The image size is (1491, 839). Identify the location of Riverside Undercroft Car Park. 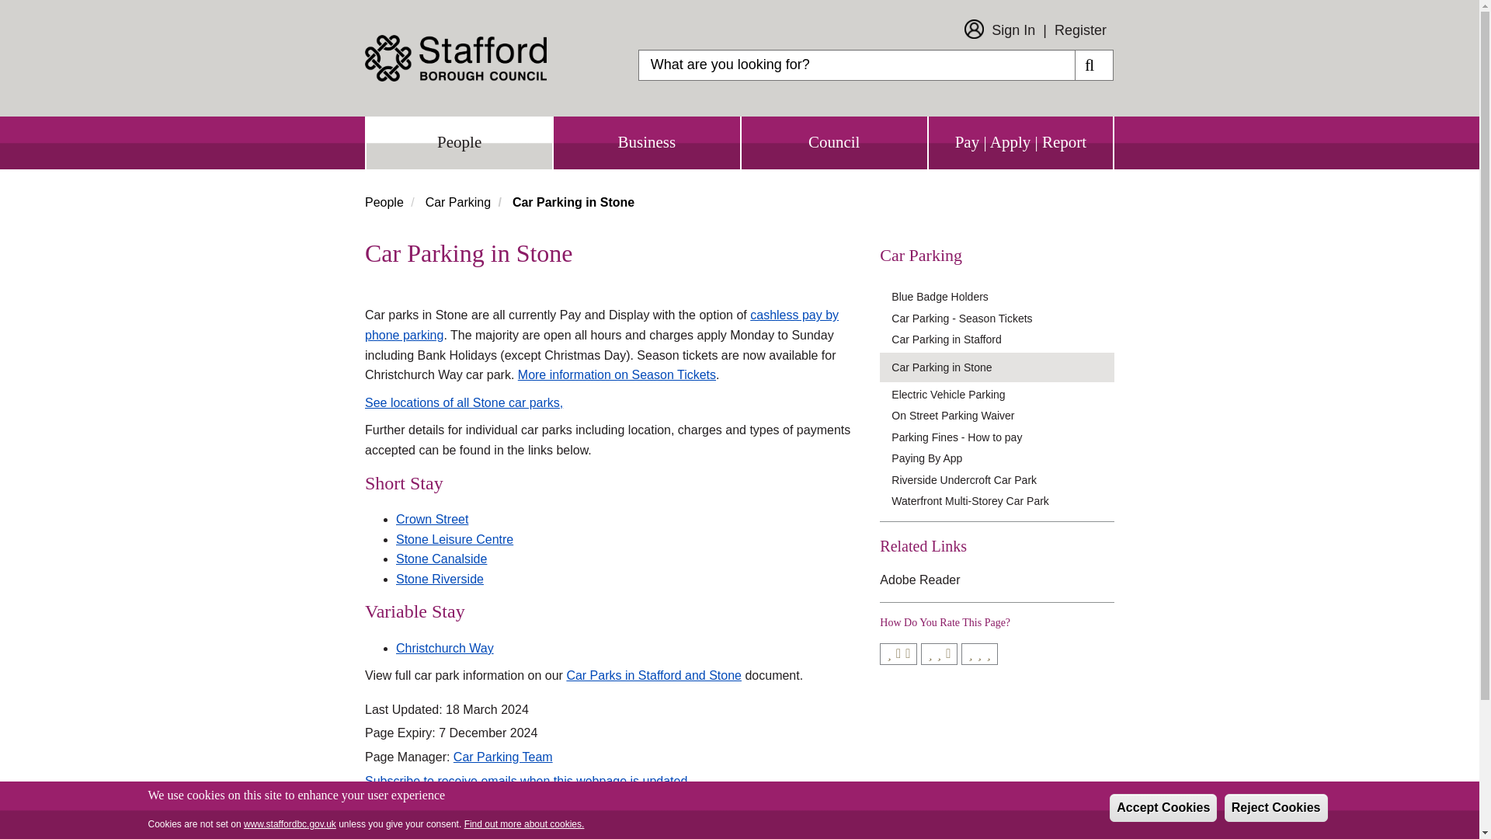
(1003, 479).